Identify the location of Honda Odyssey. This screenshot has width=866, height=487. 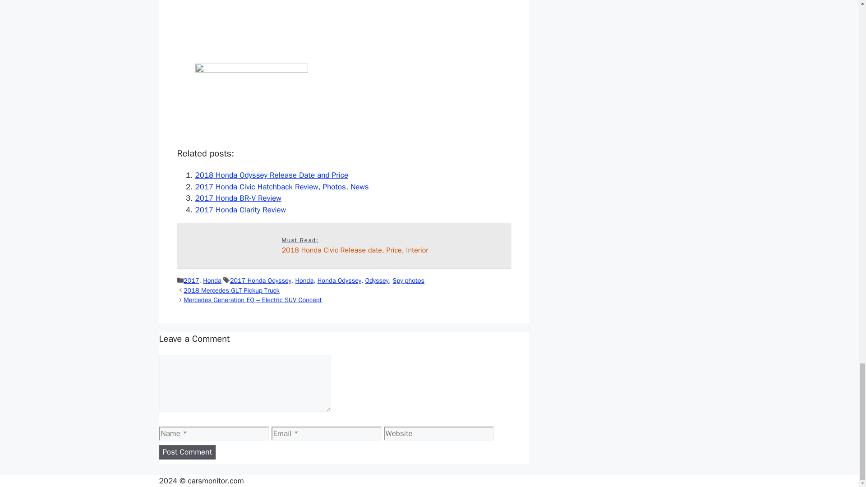
(339, 280).